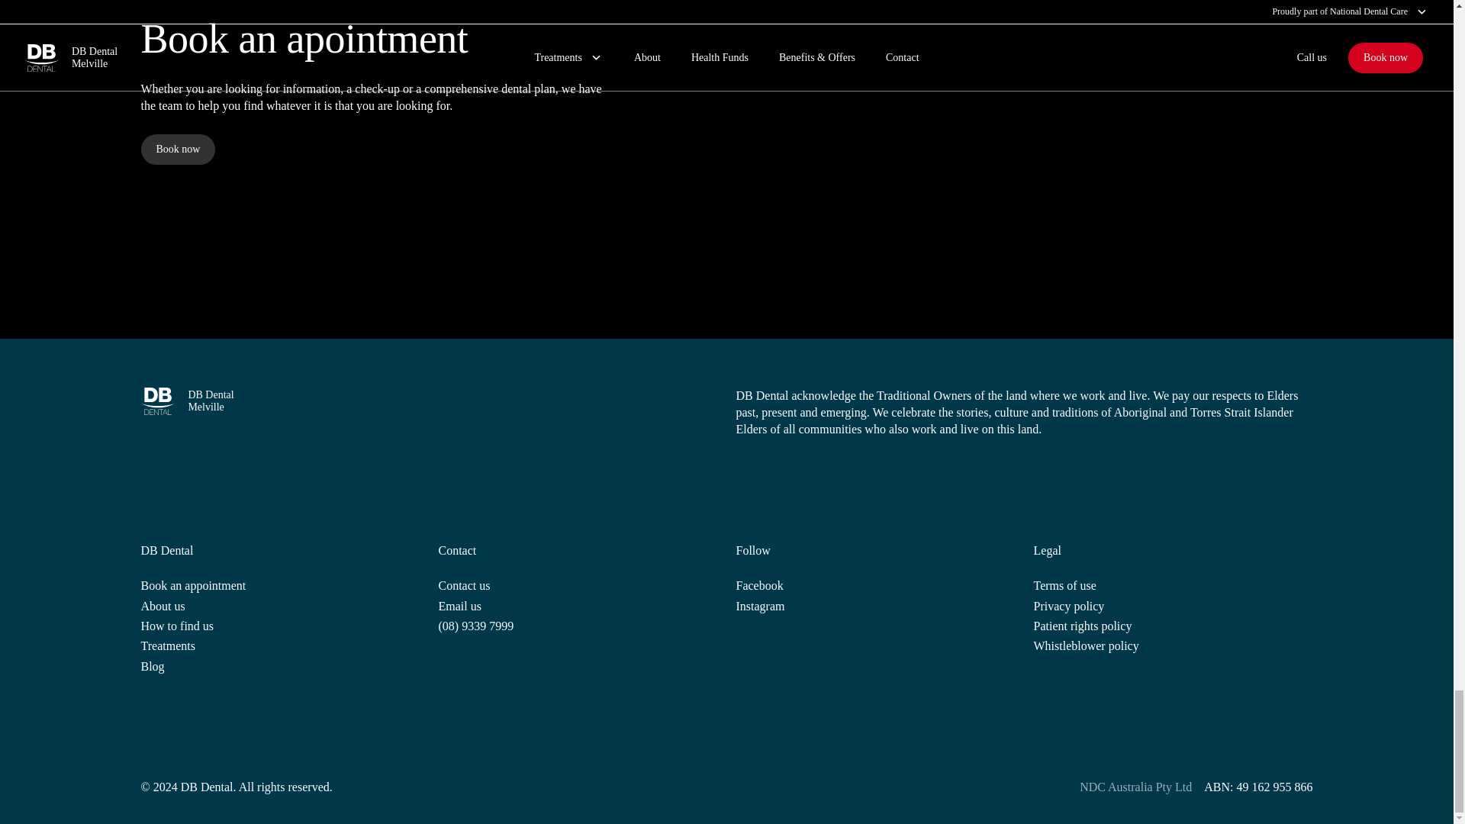 This screenshot has width=1465, height=824. Describe the element at coordinates (162, 606) in the screenshot. I see `About us` at that location.